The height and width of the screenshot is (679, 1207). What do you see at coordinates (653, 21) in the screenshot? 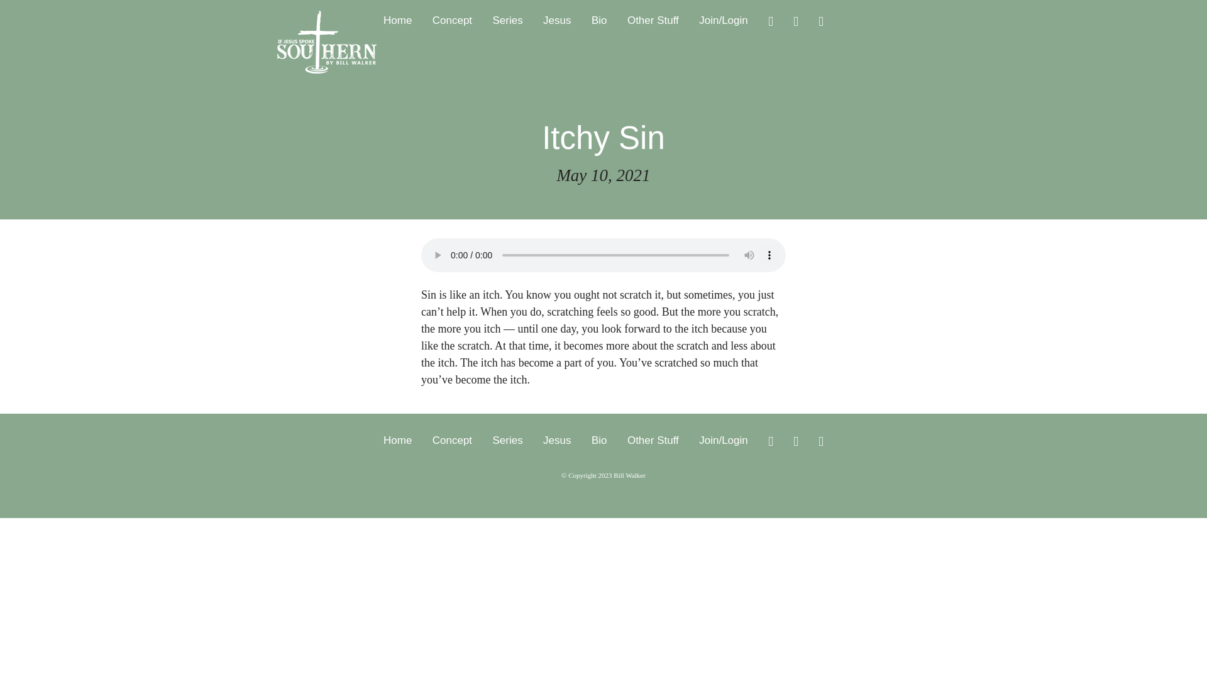
I see `Other Stuff` at bounding box center [653, 21].